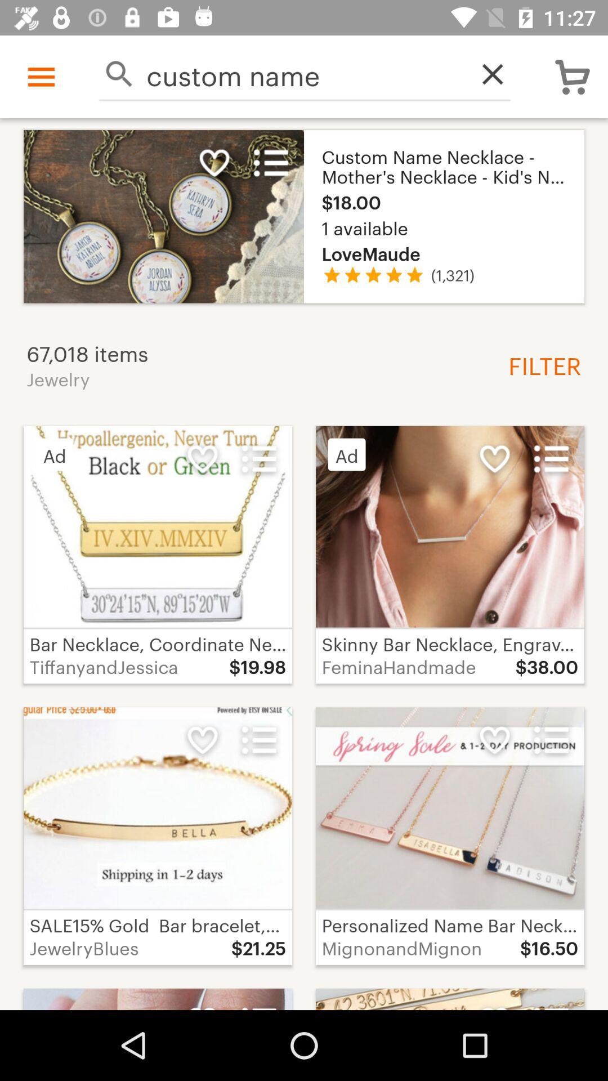  I want to click on turn on item above custom name necklace, so click(486, 74).